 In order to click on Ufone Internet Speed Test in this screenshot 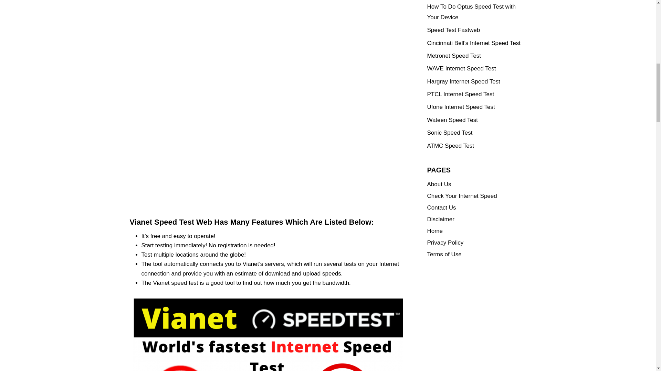, I will do `click(461, 107)`.